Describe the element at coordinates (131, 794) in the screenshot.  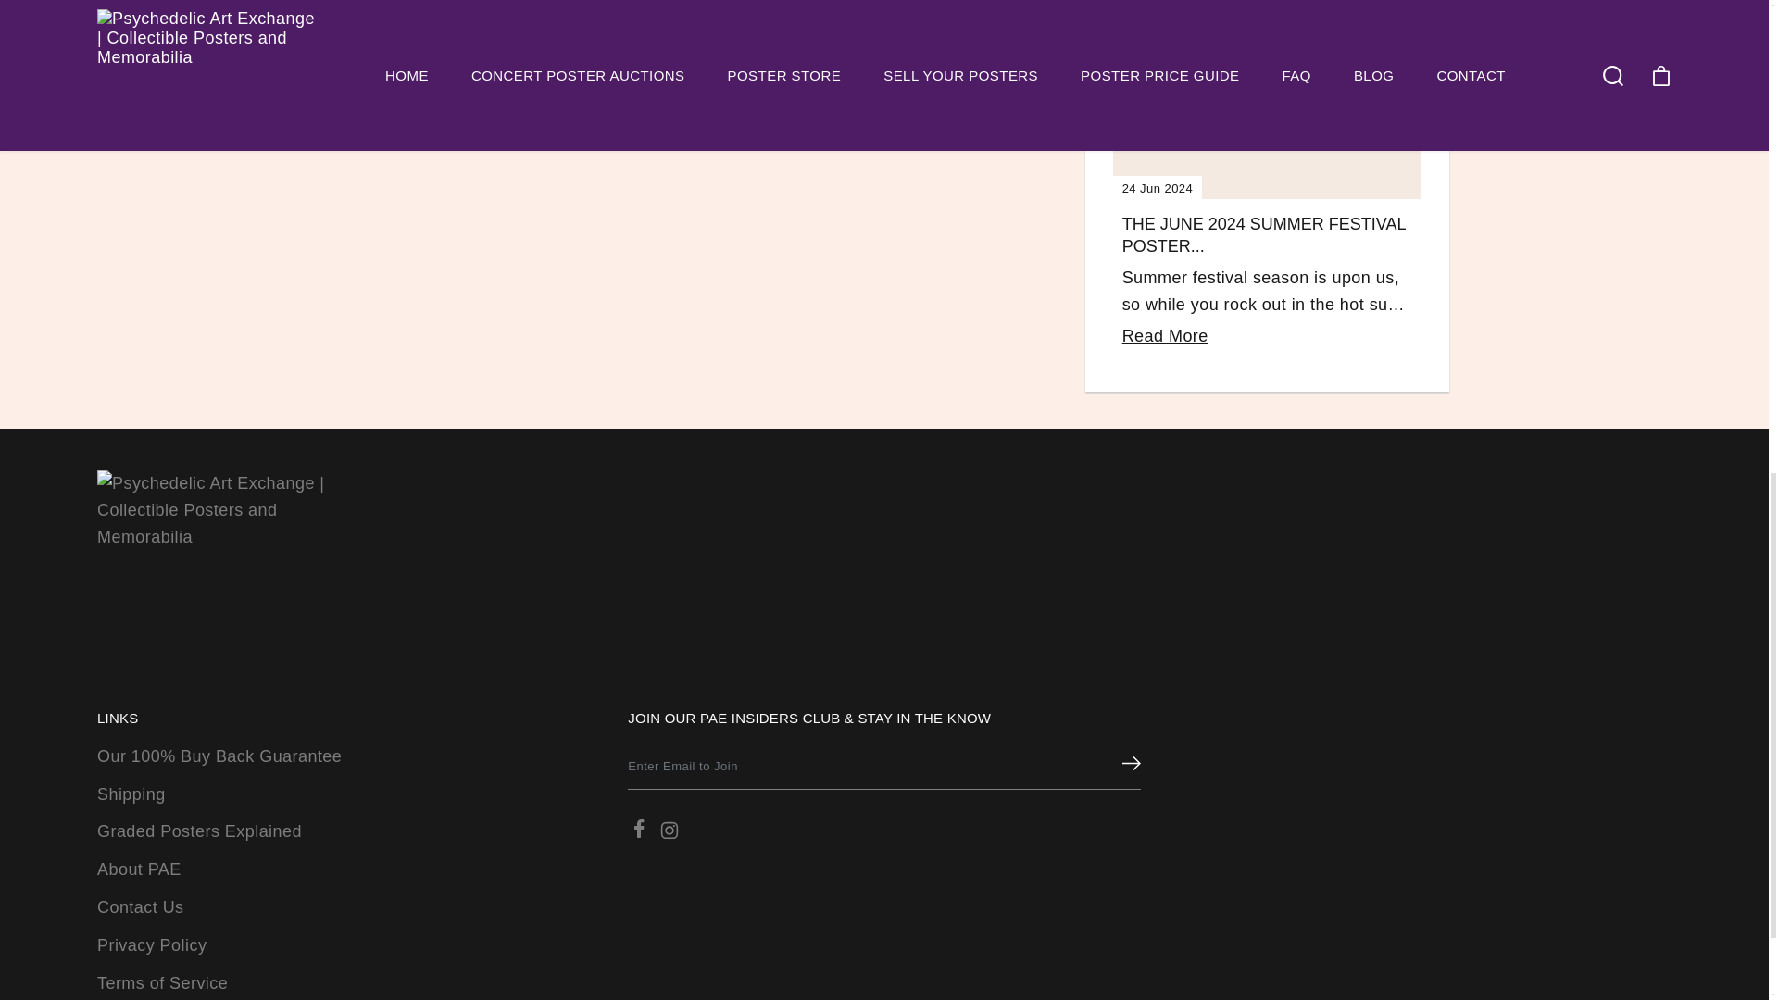
I see `Shipping` at that location.